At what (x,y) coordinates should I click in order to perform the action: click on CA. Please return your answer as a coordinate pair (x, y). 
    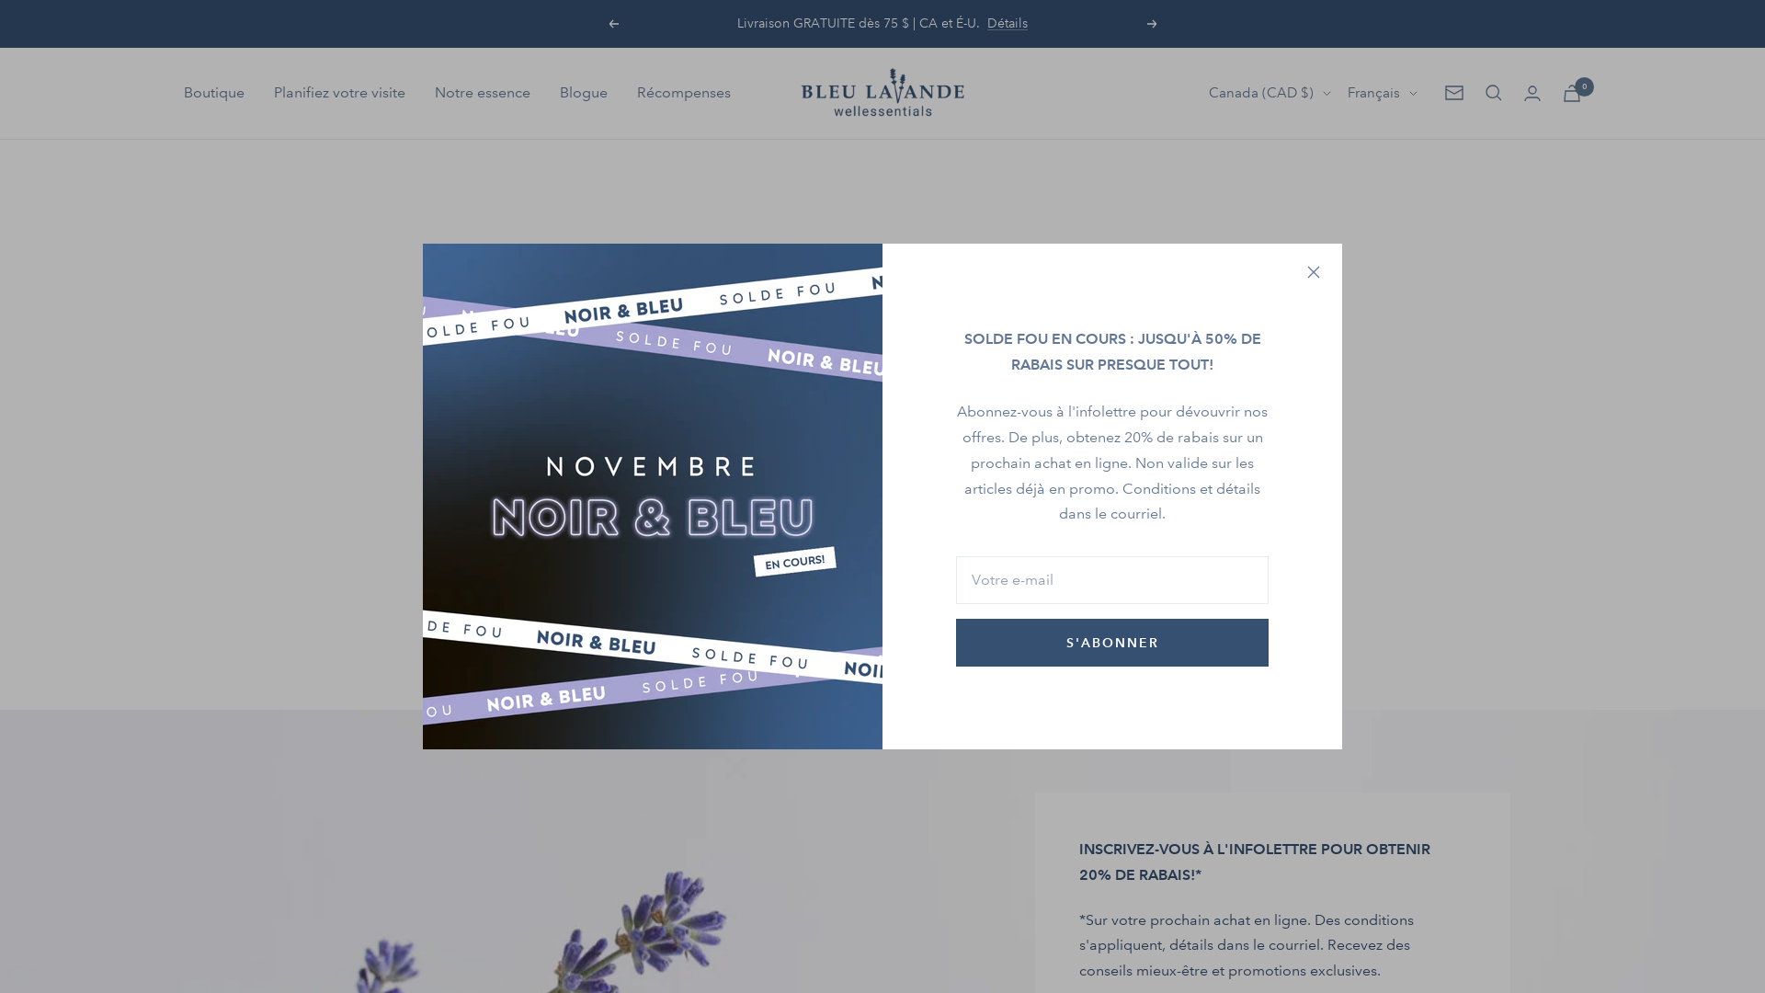
    Looking at the image, I should click on (1257, 158).